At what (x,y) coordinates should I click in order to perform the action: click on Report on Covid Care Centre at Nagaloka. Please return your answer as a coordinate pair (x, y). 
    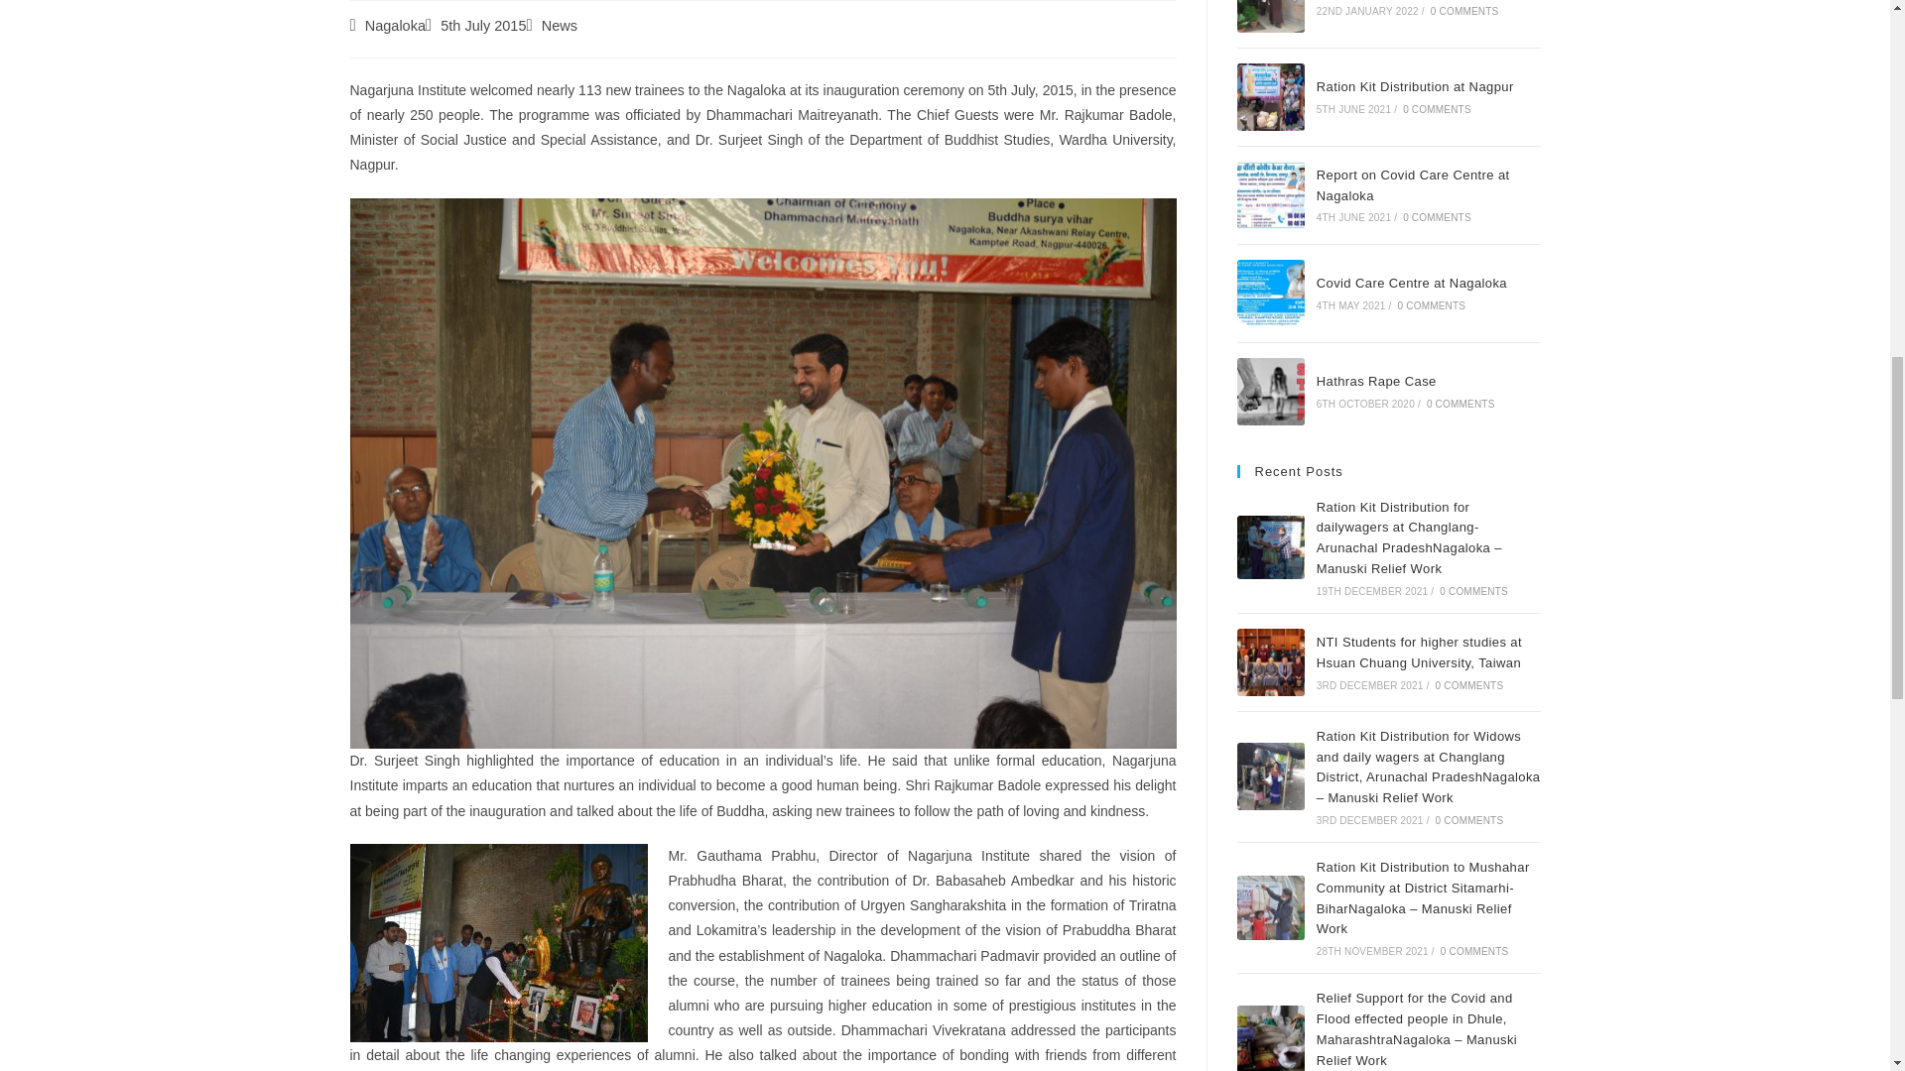
    Looking at the image, I should click on (1270, 195).